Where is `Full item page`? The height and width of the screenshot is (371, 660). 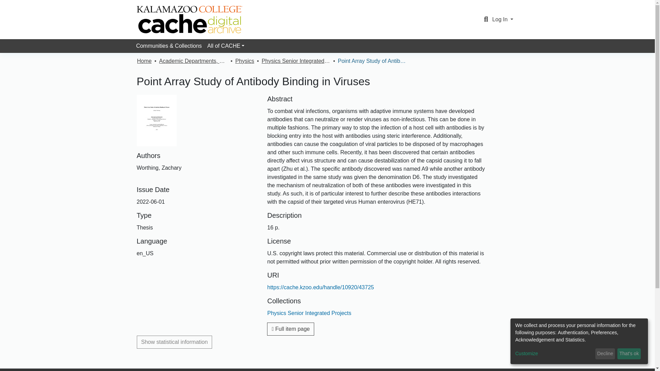
Full item page is located at coordinates (290, 329).